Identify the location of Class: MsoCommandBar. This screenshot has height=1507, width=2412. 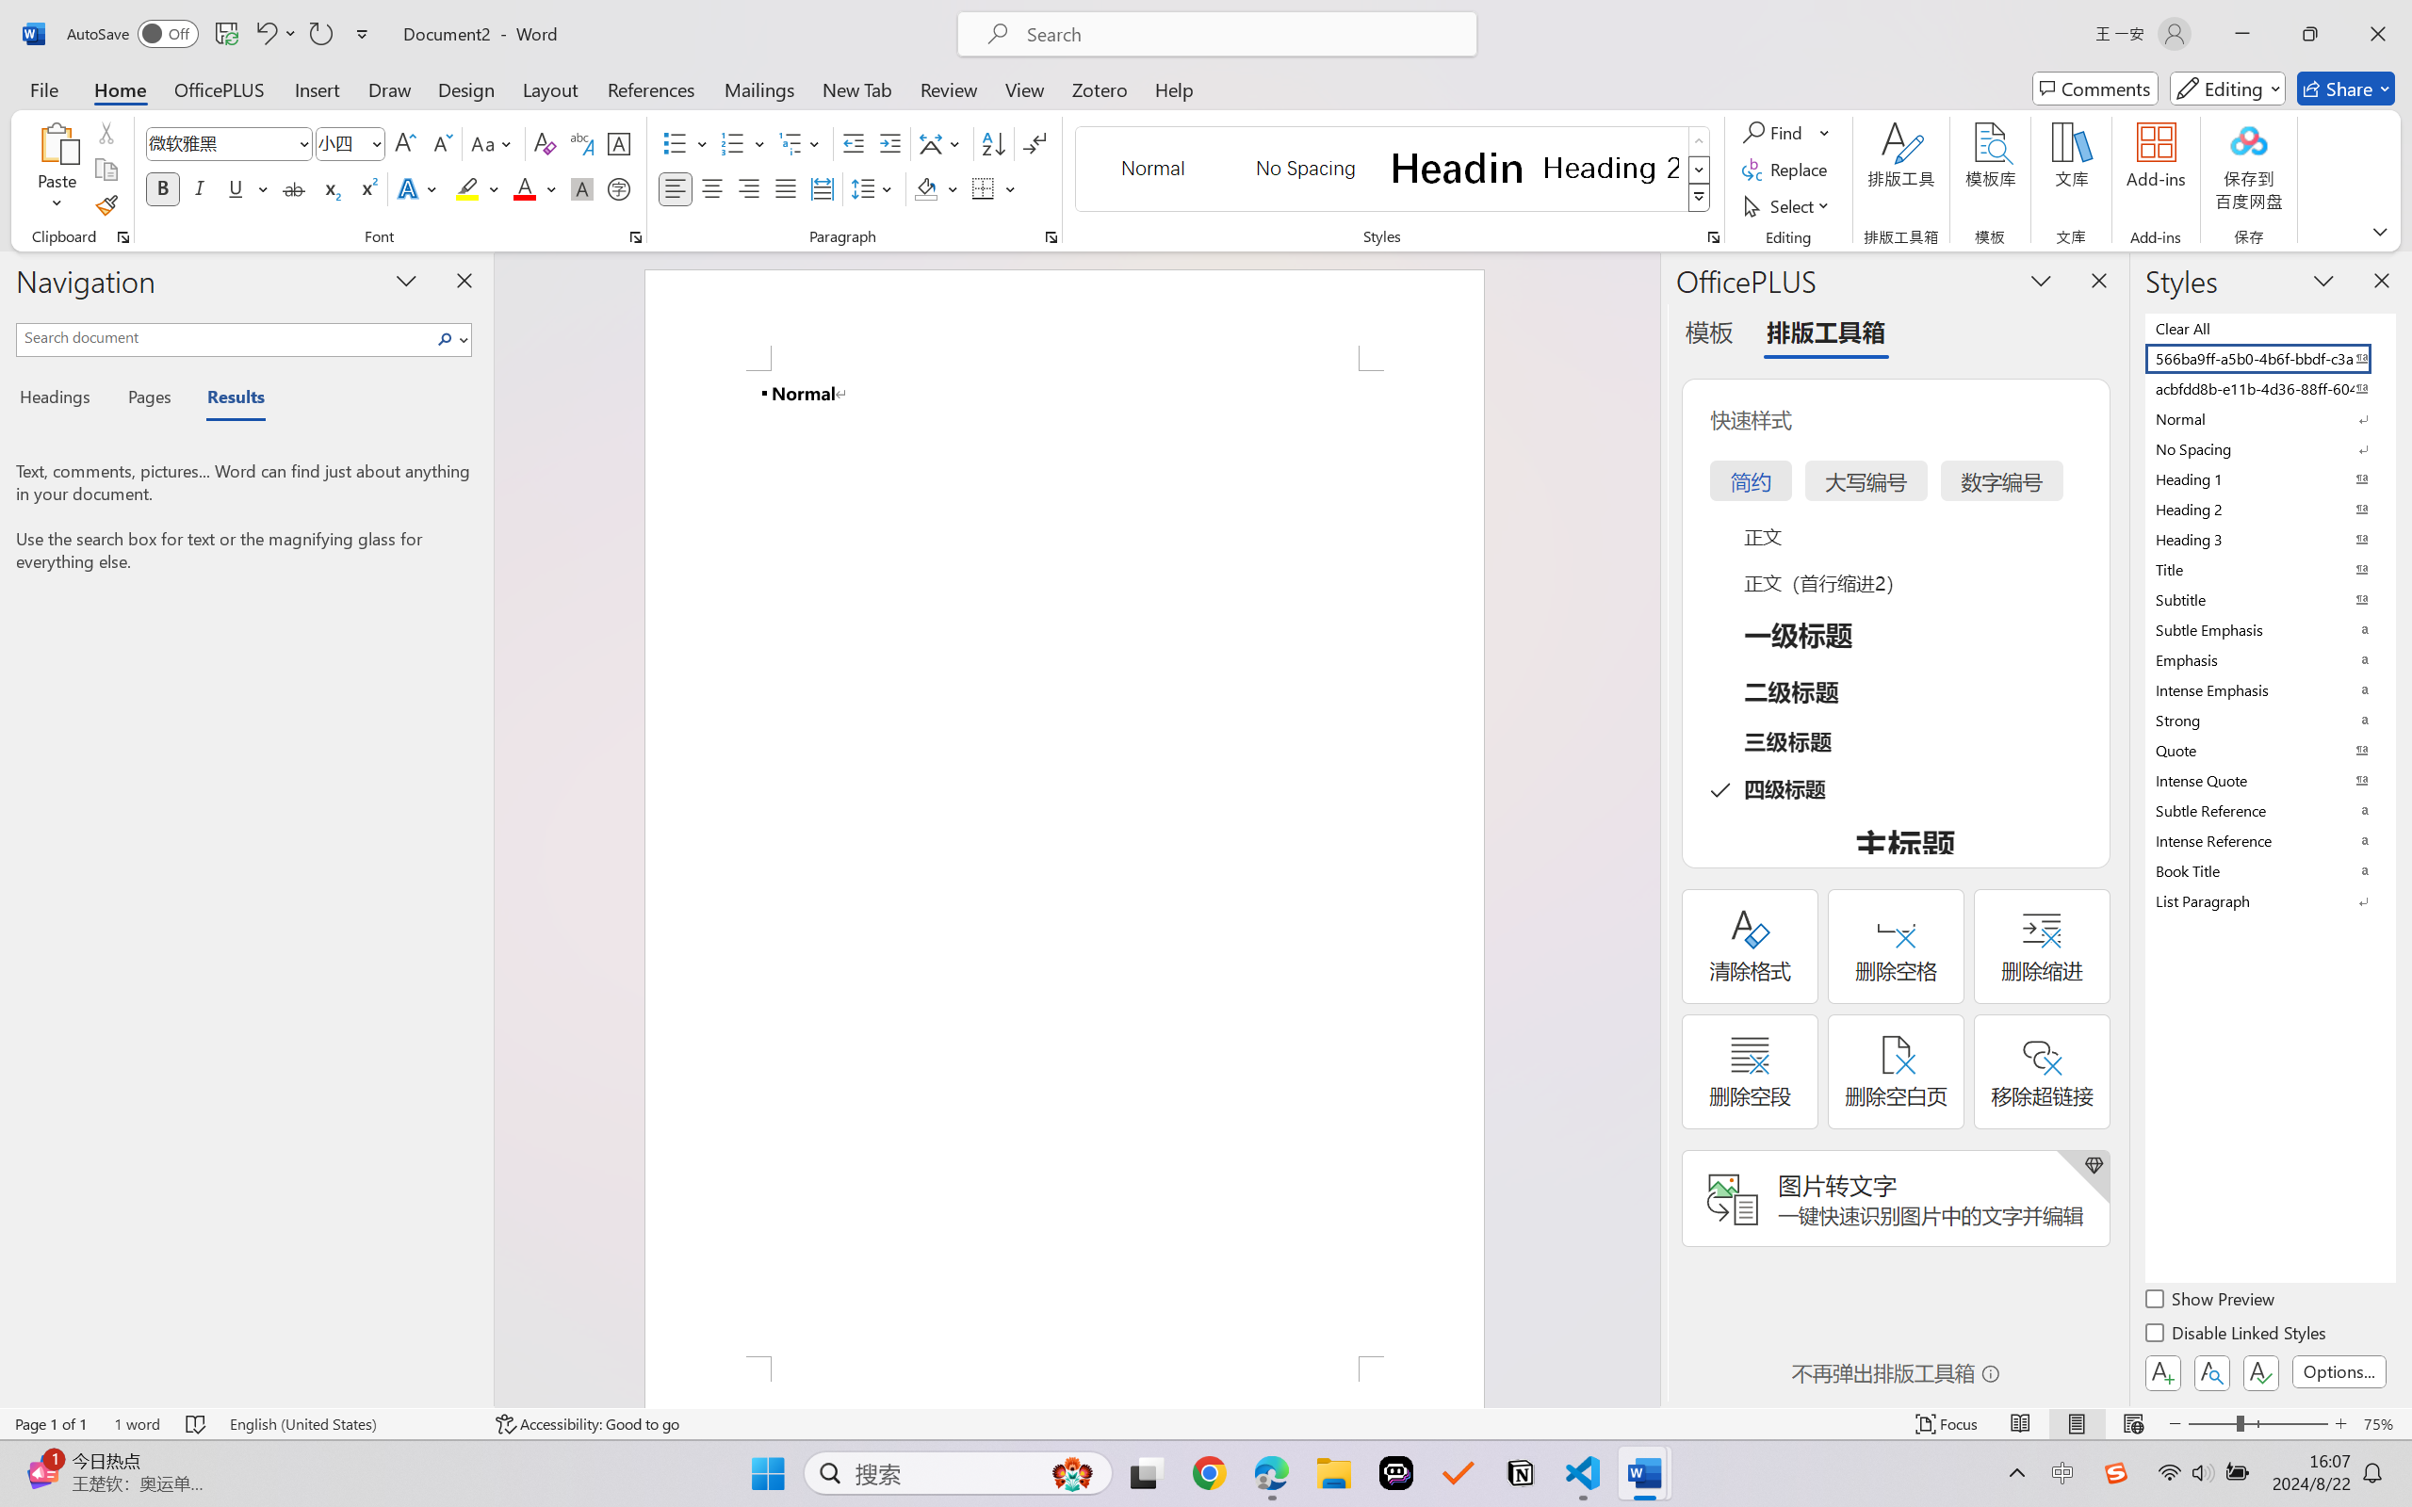
(1206, 1423).